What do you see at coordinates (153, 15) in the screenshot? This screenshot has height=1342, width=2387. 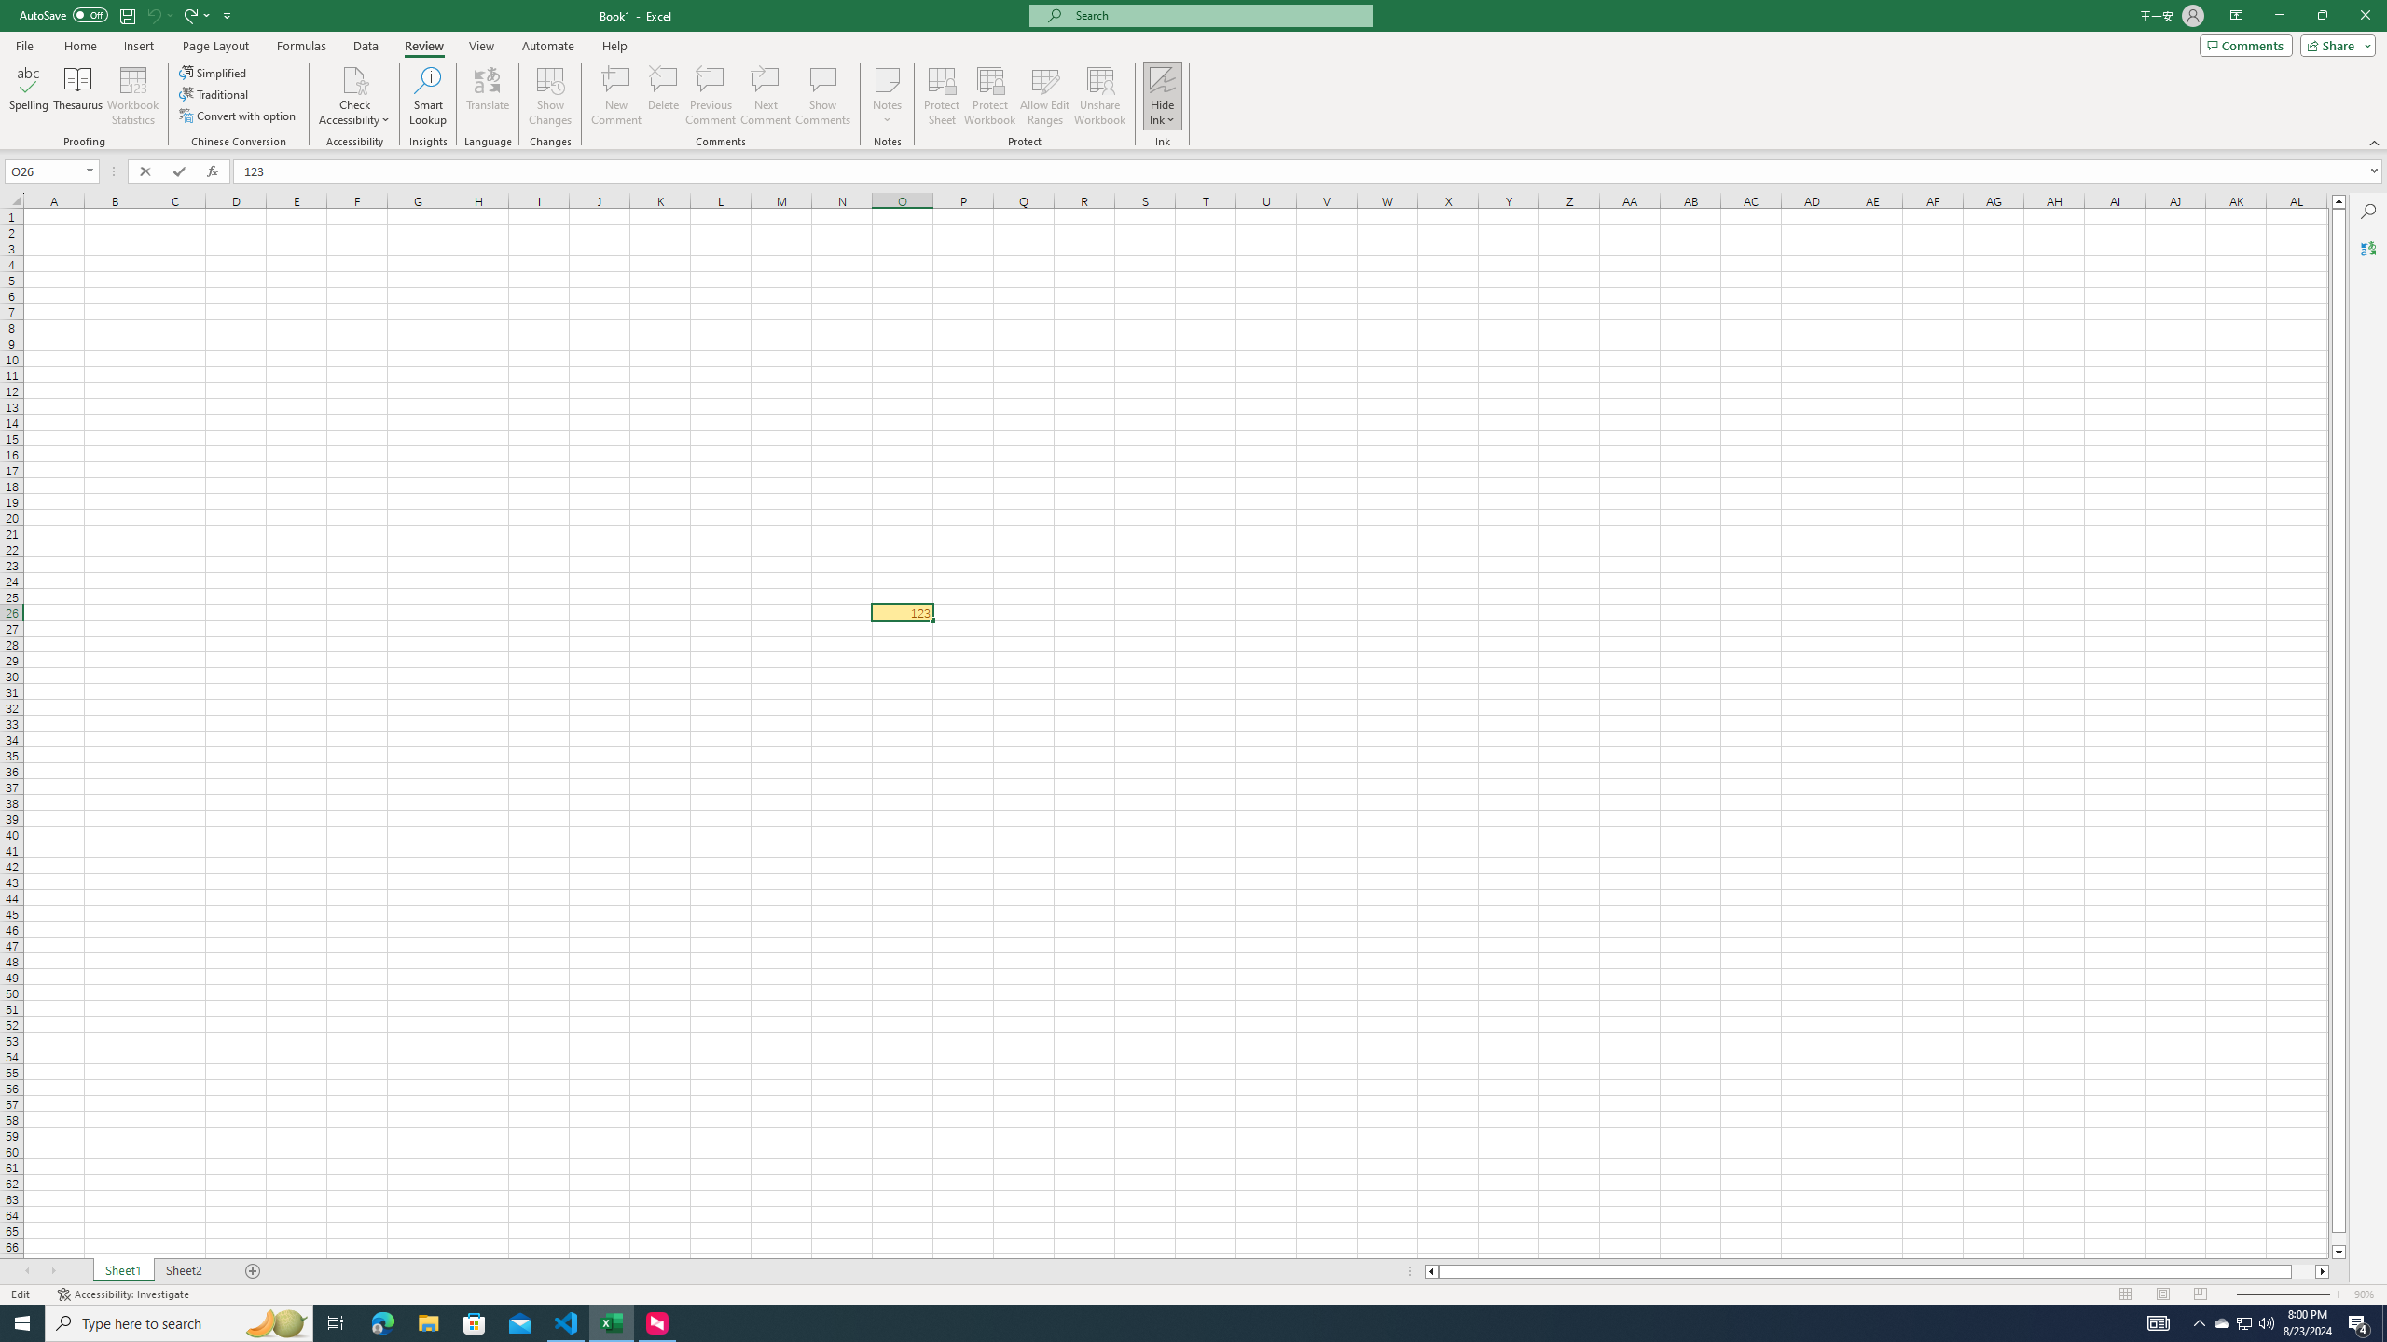 I see `Undo` at bounding box center [153, 15].